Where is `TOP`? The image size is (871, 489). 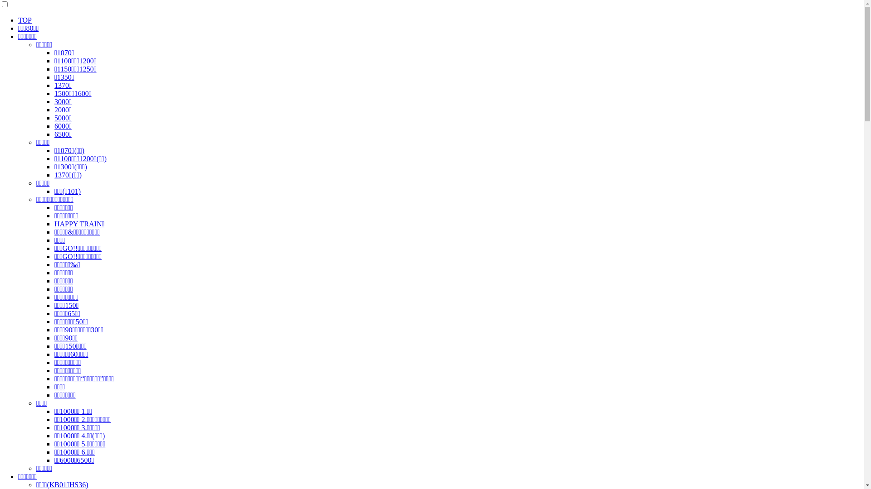
TOP is located at coordinates (25, 20).